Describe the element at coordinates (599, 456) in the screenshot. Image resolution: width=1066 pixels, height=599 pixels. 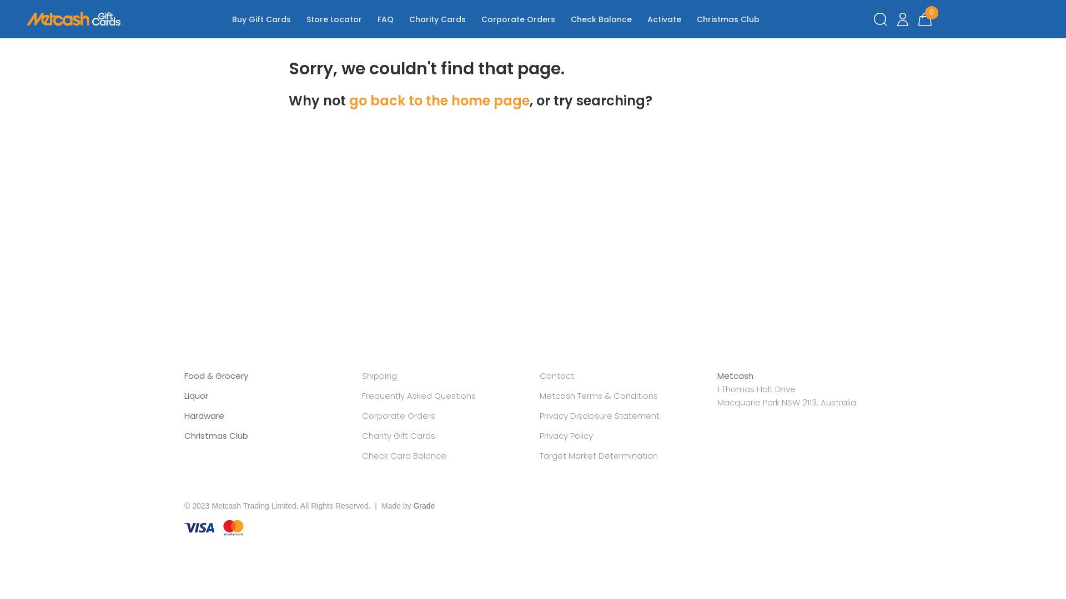
I see `Target Market Determination` at that location.